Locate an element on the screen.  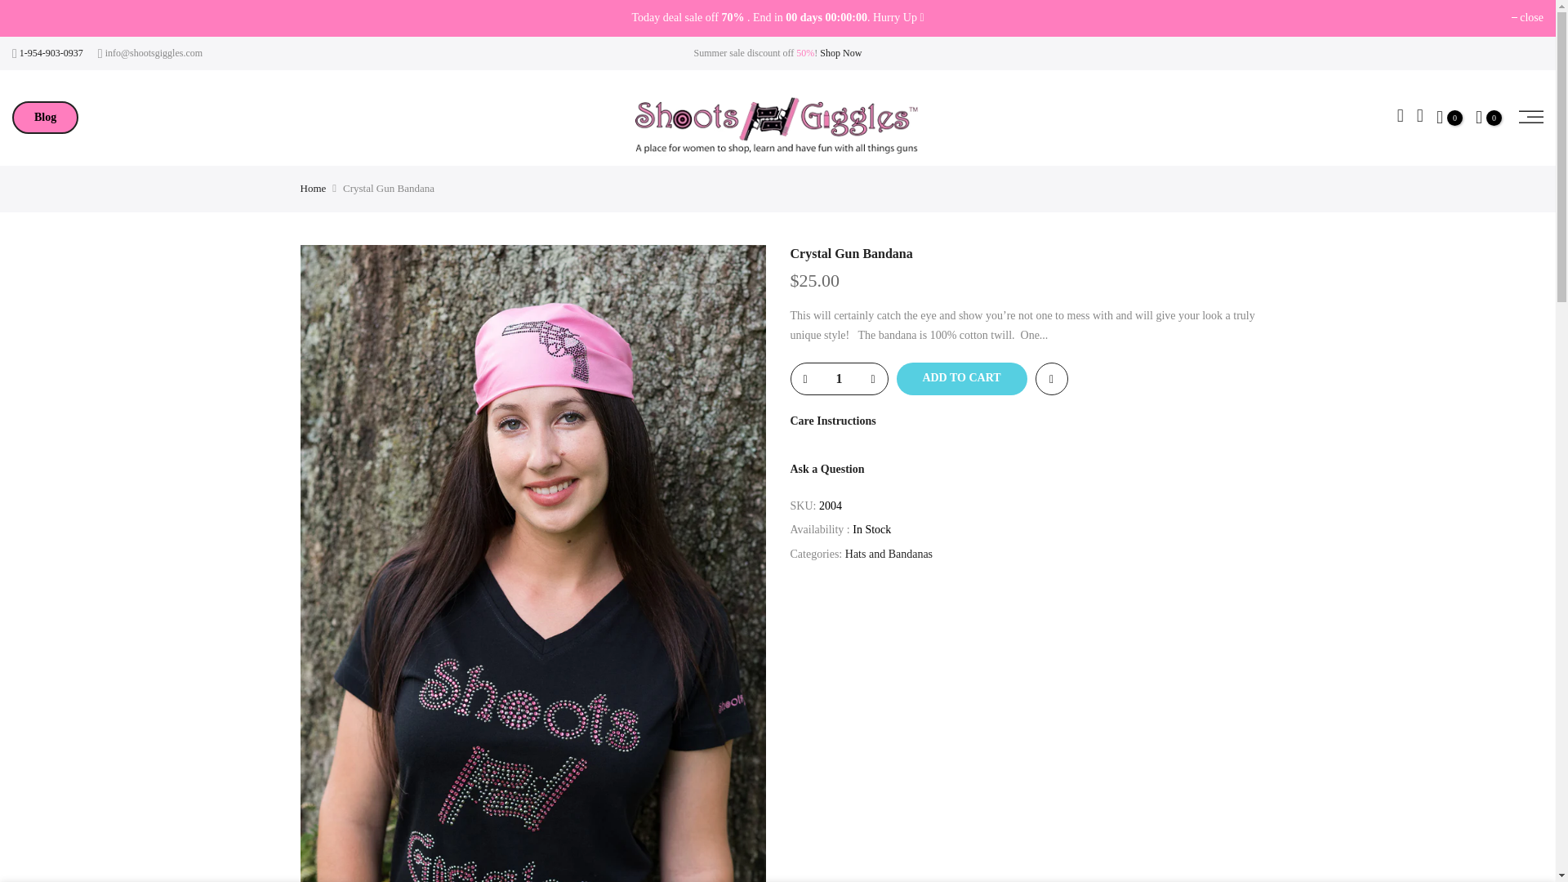
0 is located at coordinates (1450, 118).